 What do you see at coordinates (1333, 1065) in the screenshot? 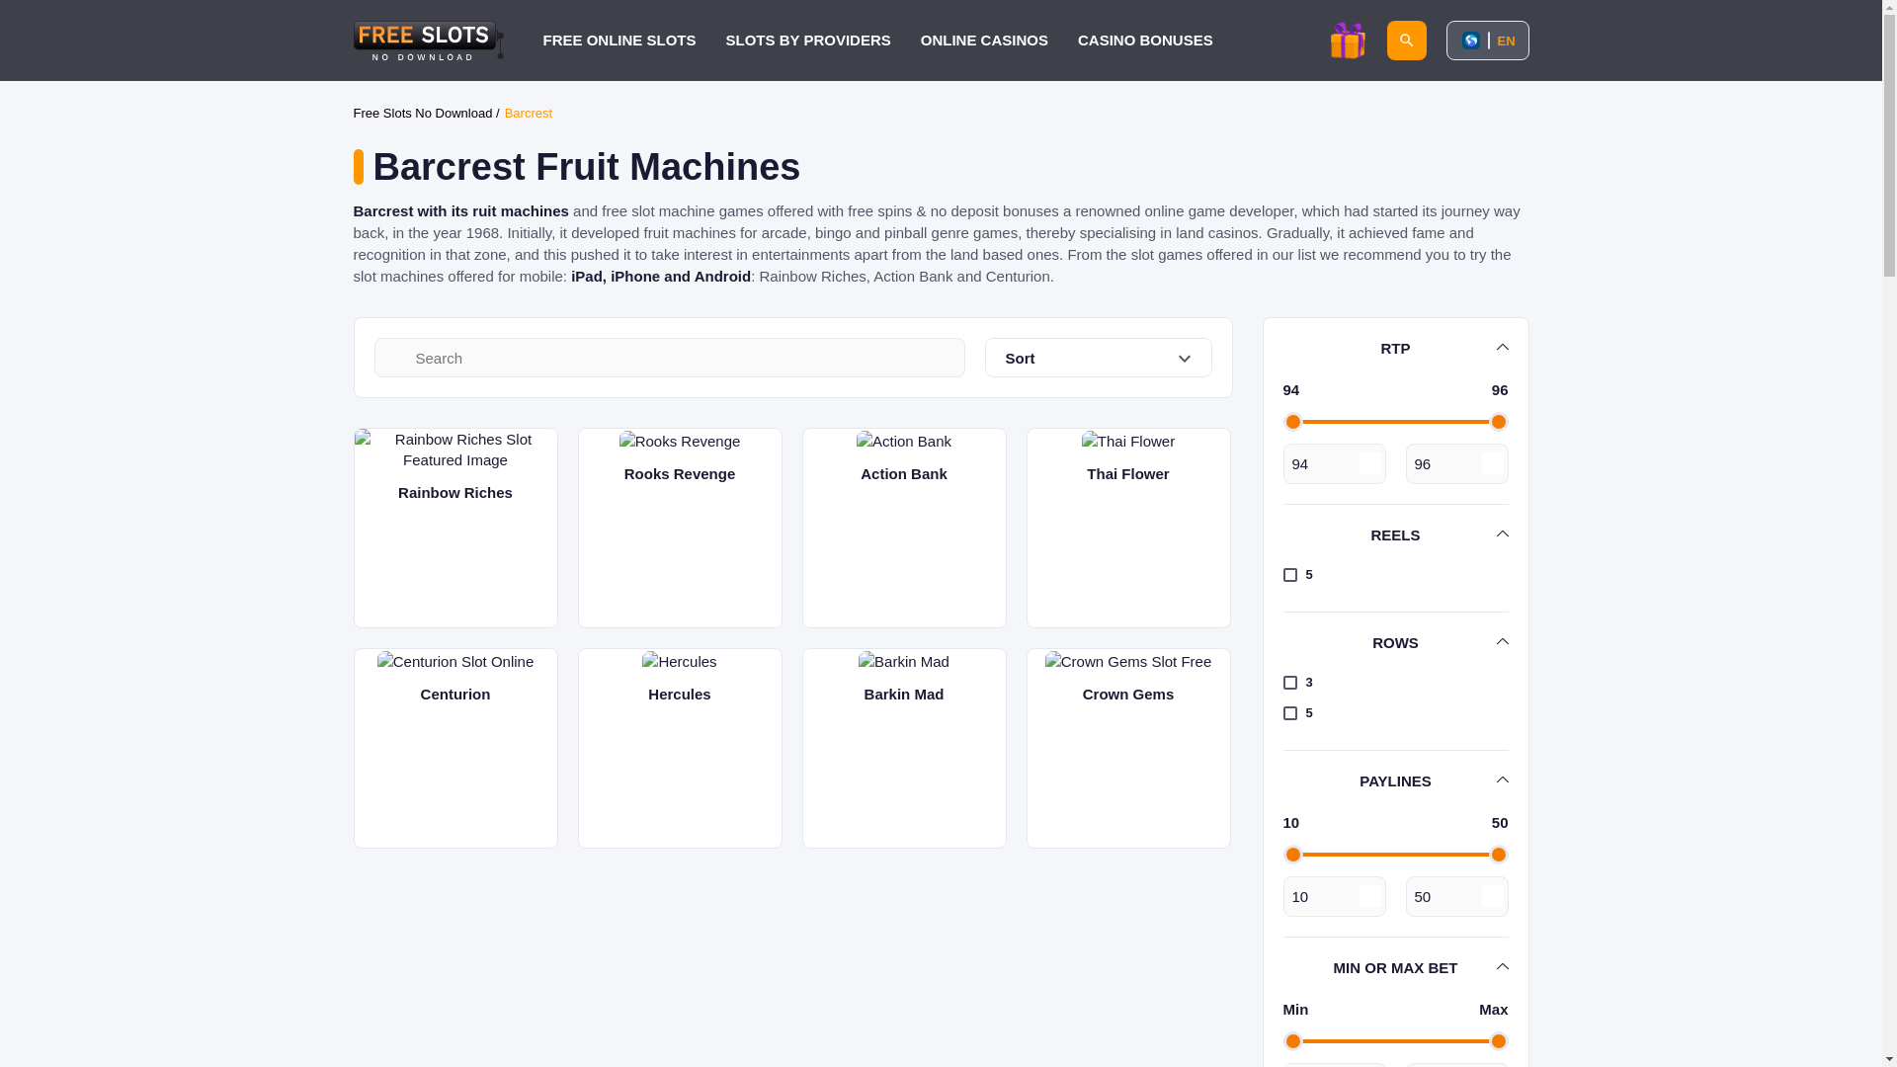
I see `0` at bounding box center [1333, 1065].